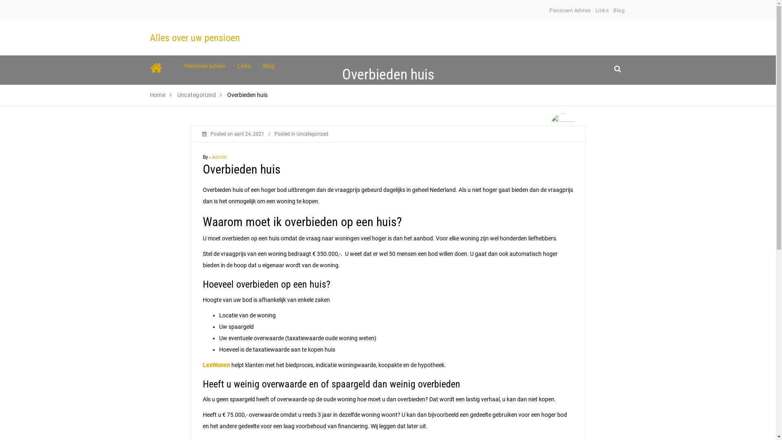  Describe the element at coordinates (217, 365) in the screenshot. I see `LexWonen` at that location.